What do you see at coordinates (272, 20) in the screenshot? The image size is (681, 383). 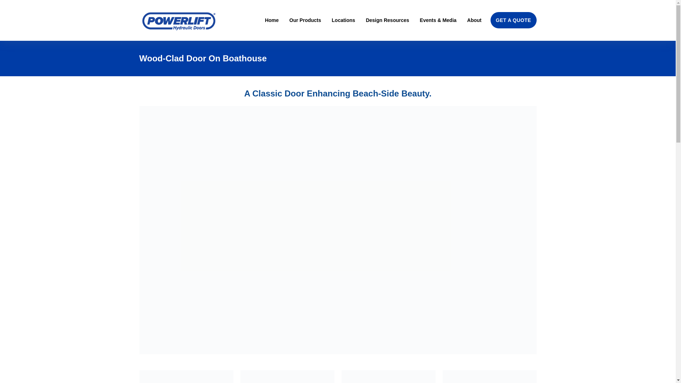 I see `Home` at bounding box center [272, 20].